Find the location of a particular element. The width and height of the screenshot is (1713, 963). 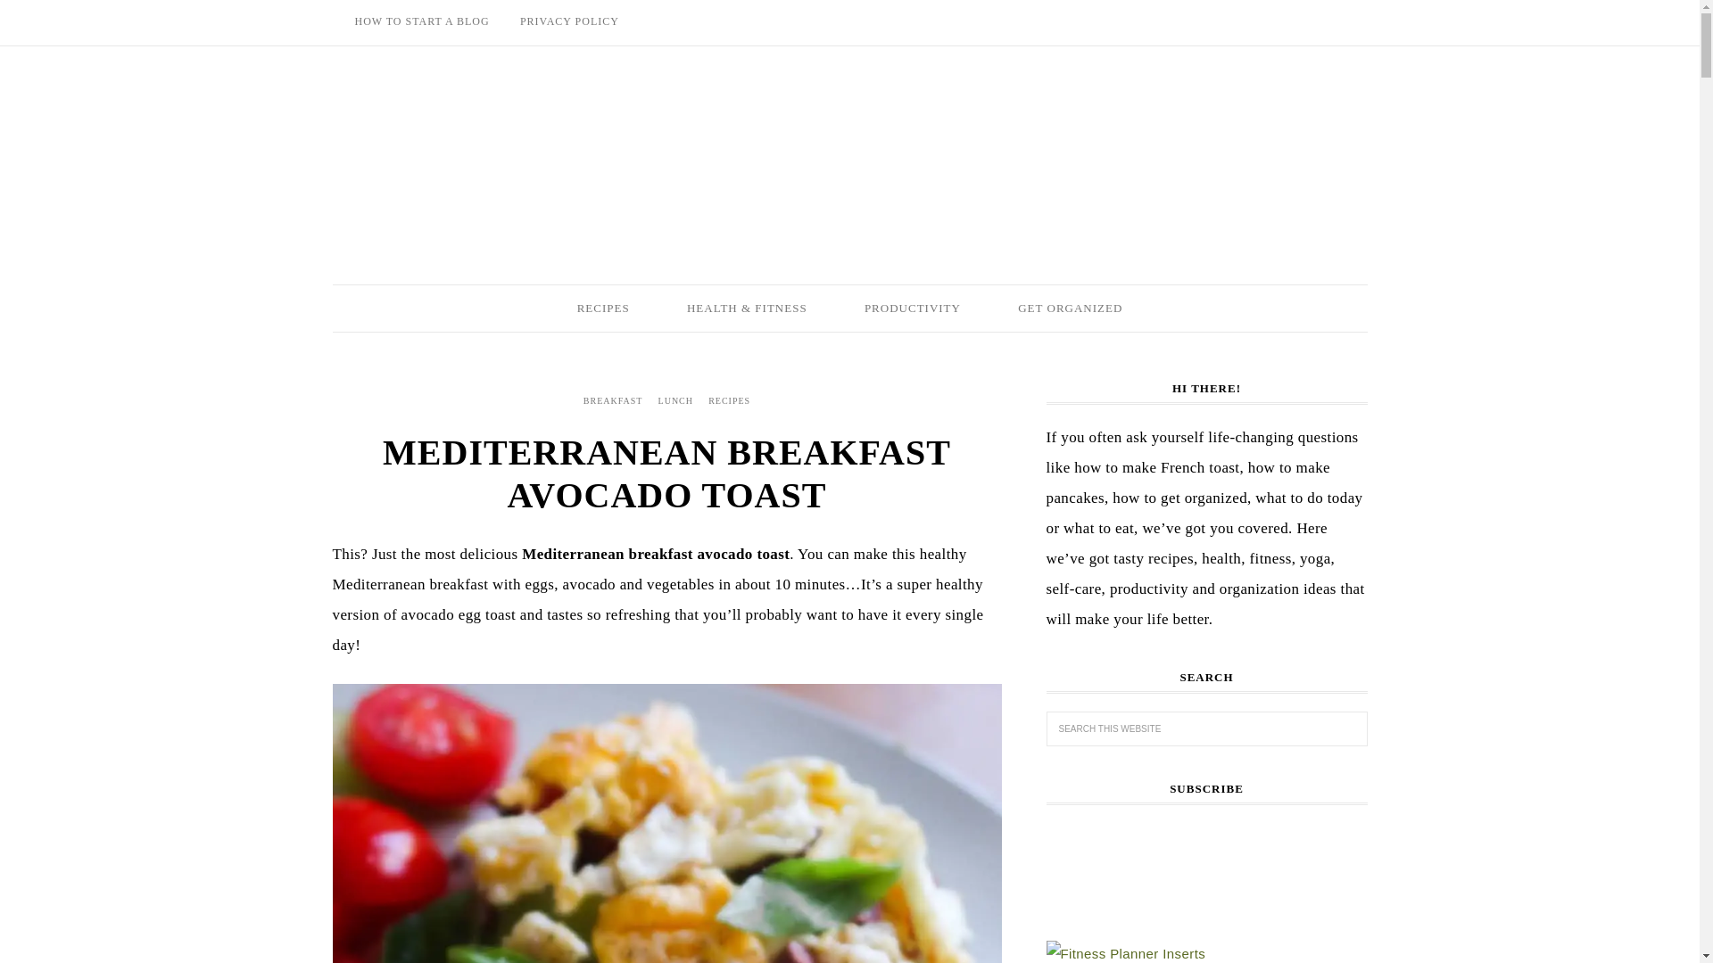

PRIVACY POLICY is located at coordinates (569, 21).